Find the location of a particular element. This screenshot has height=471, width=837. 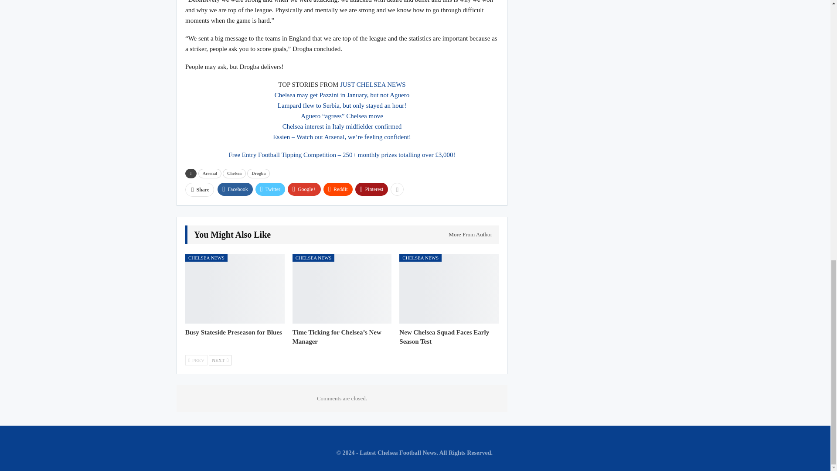

Previous is located at coordinates (196, 360).